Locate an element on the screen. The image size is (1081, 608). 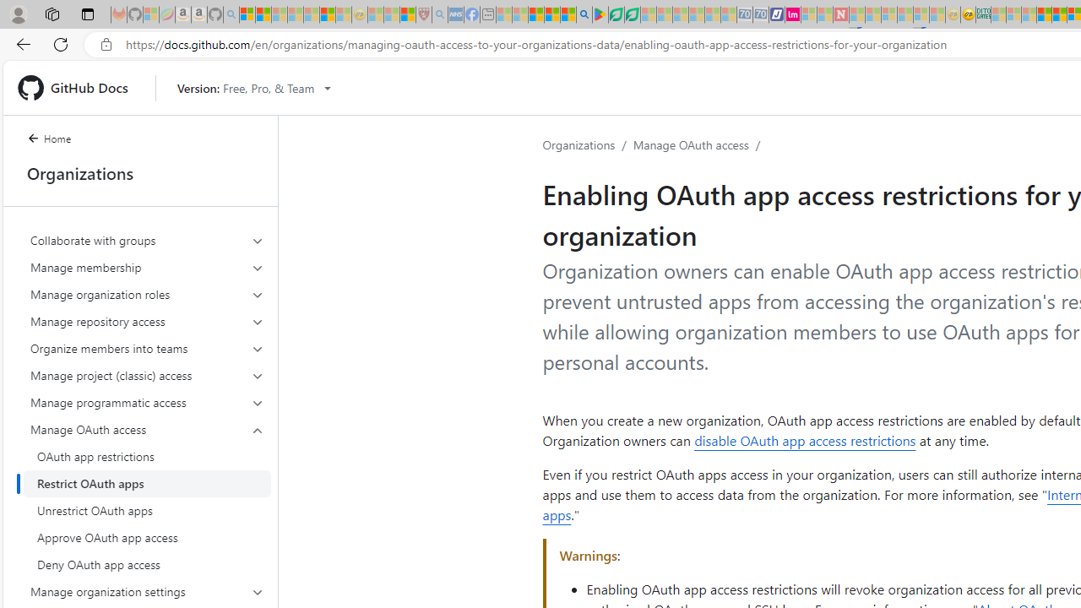
DITOGAMES AG Imprint is located at coordinates (983, 15).